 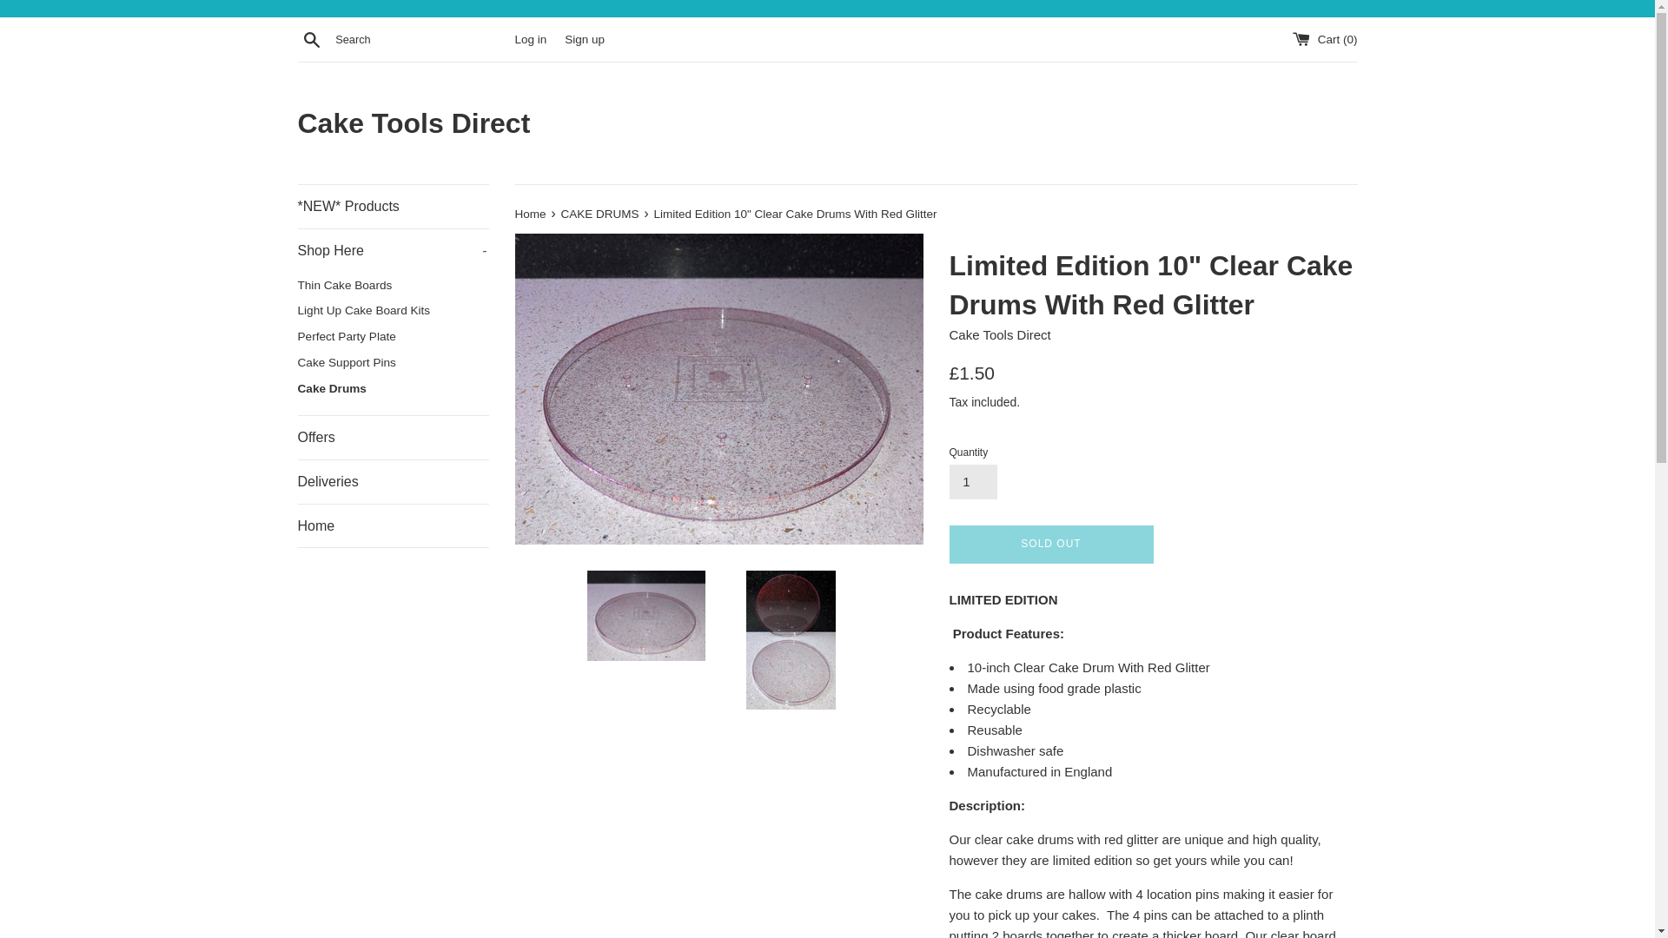 I want to click on Thin Cake Boards, so click(x=393, y=286).